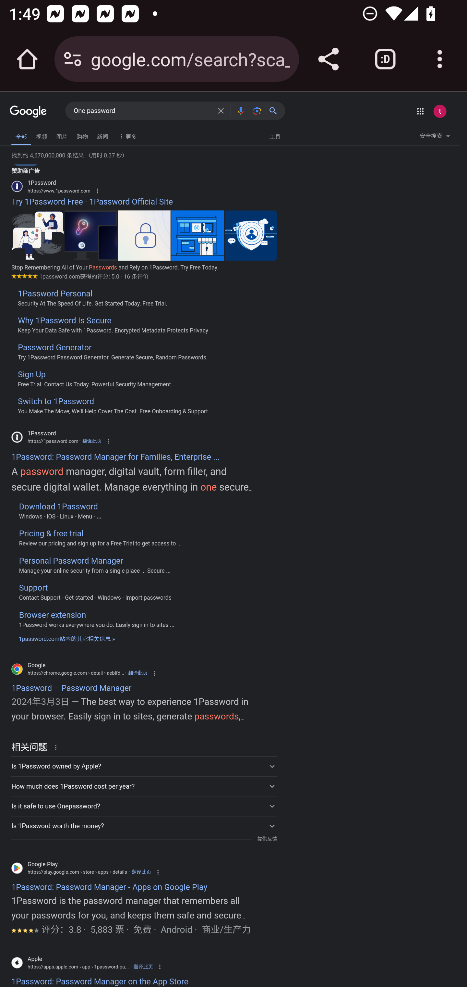 The width and height of the screenshot is (467, 987). Describe the element at coordinates (27, 134) in the screenshot. I see `无障碍功能反馈` at that location.